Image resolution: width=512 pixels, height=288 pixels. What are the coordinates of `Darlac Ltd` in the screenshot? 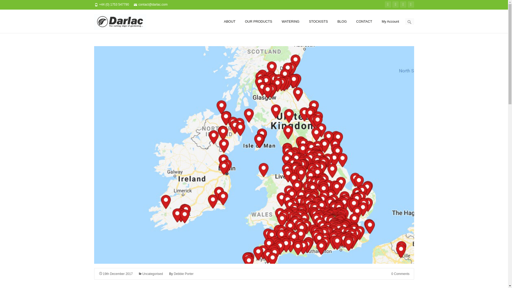 It's located at (123, 21).